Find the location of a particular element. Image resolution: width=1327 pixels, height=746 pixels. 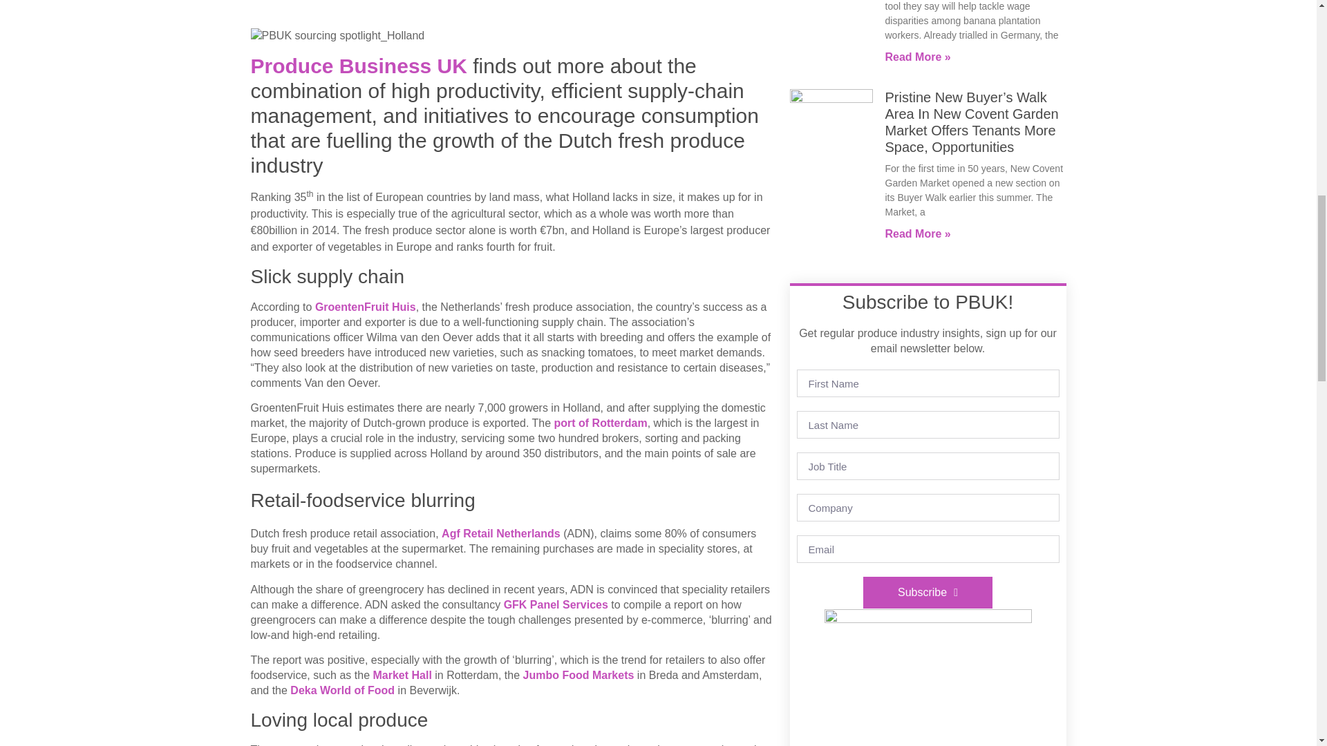

GFK Panel Services is located at coordinates (556, 605).